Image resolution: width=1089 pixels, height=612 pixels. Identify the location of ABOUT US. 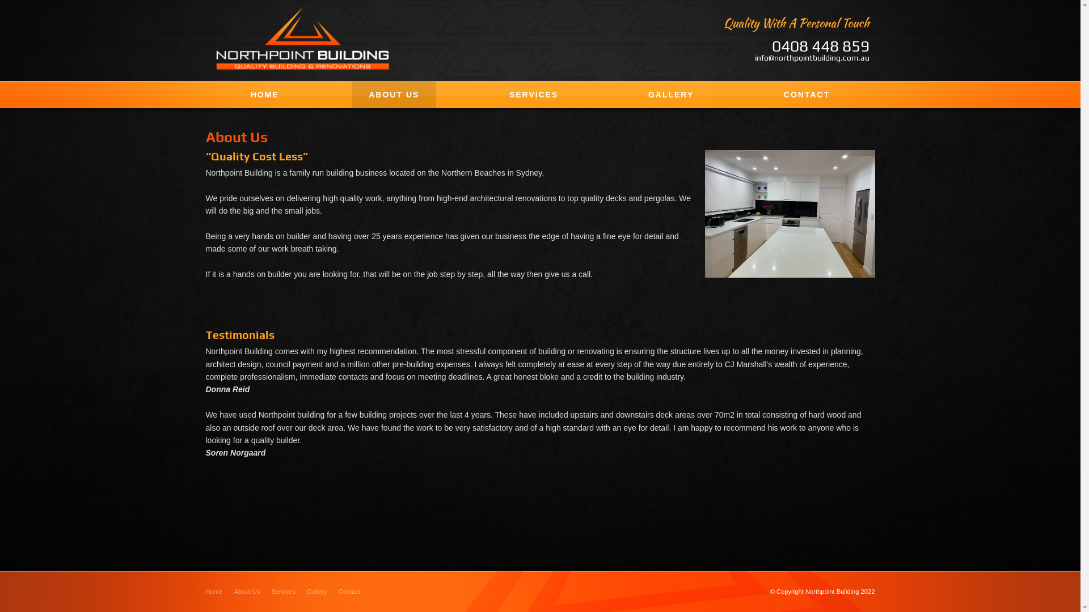
(394, 95).